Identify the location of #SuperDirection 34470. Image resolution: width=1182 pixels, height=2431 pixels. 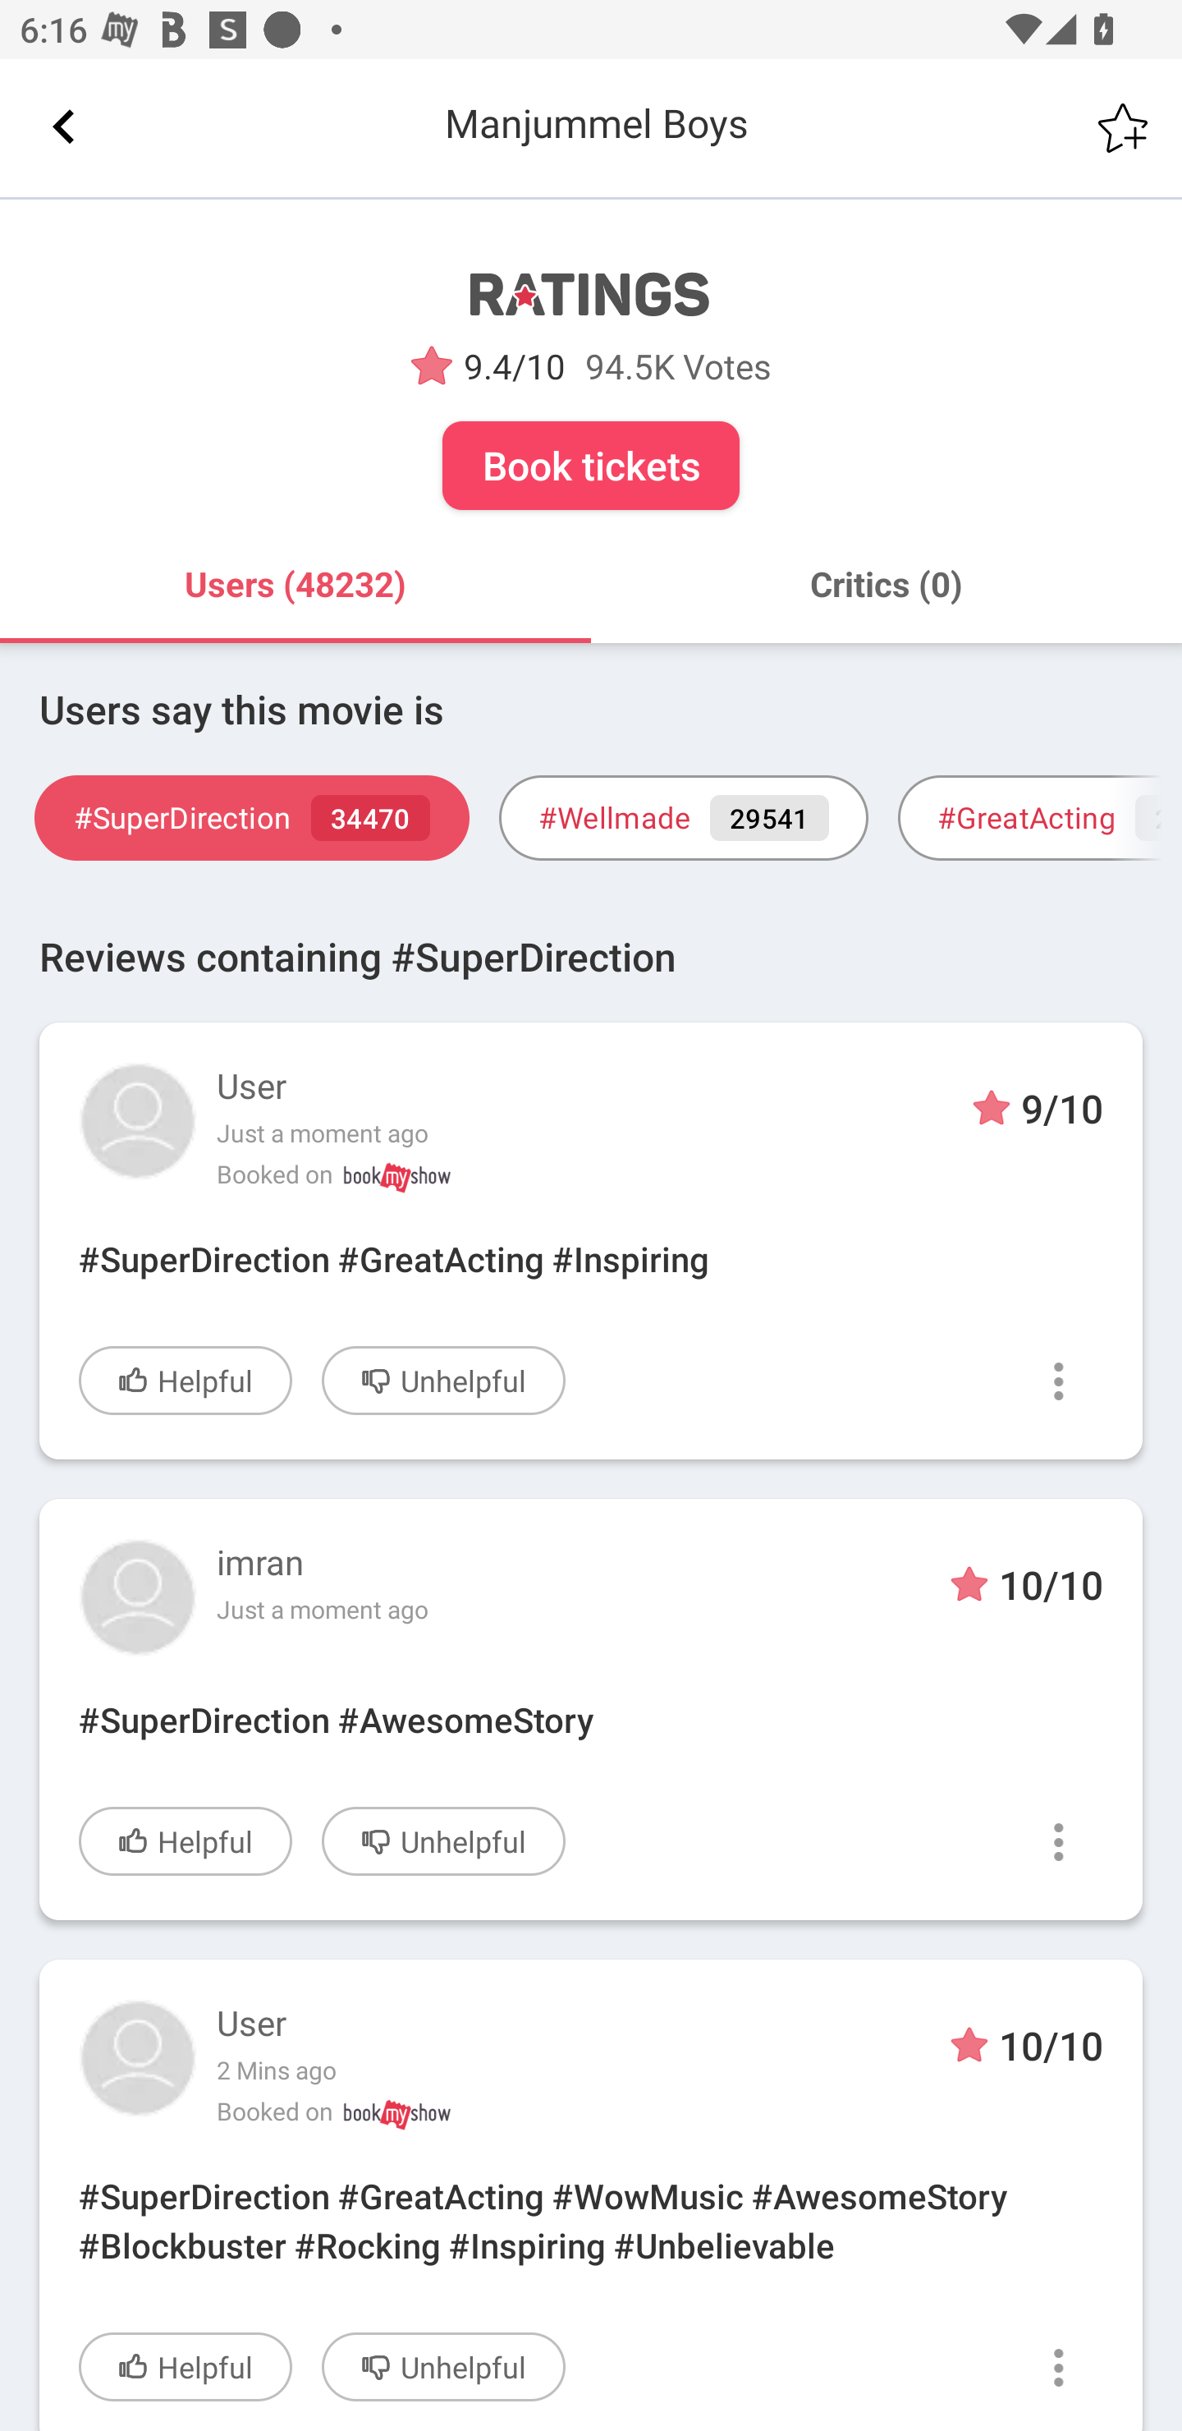
(251, 818).